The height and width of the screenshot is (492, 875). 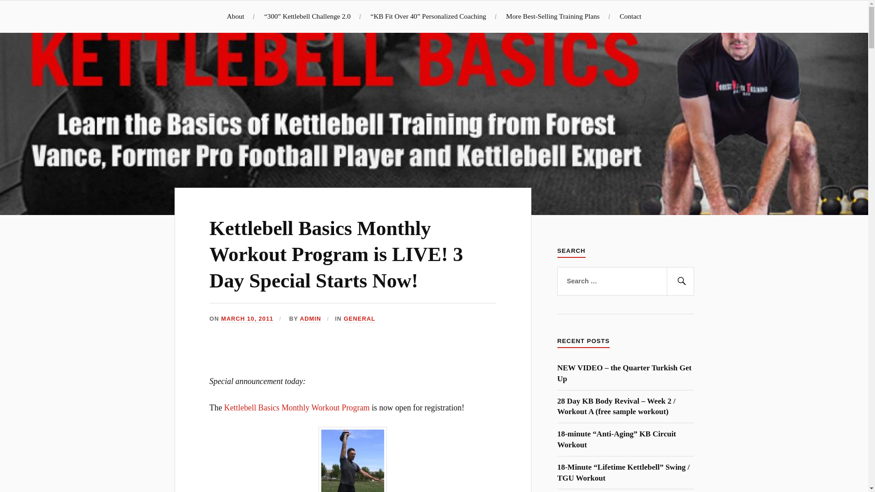 What do you see at coordinates (247, 319) in the screenshot?
I see `MARCH 10, 2011` at bounding box center [247, 319].